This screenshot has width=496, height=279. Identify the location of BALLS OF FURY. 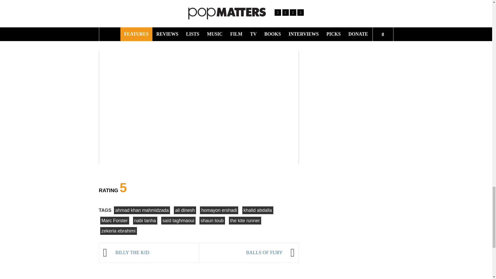
(243, 253).